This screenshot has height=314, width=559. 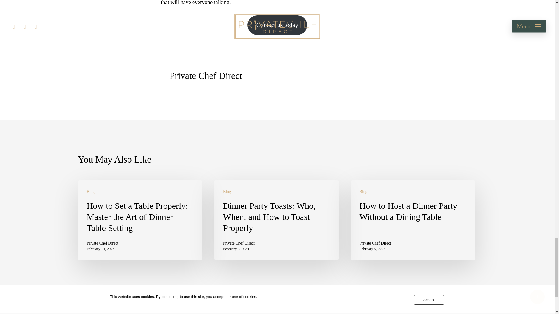 I want to click on Blog, so click(x=227, y=192).